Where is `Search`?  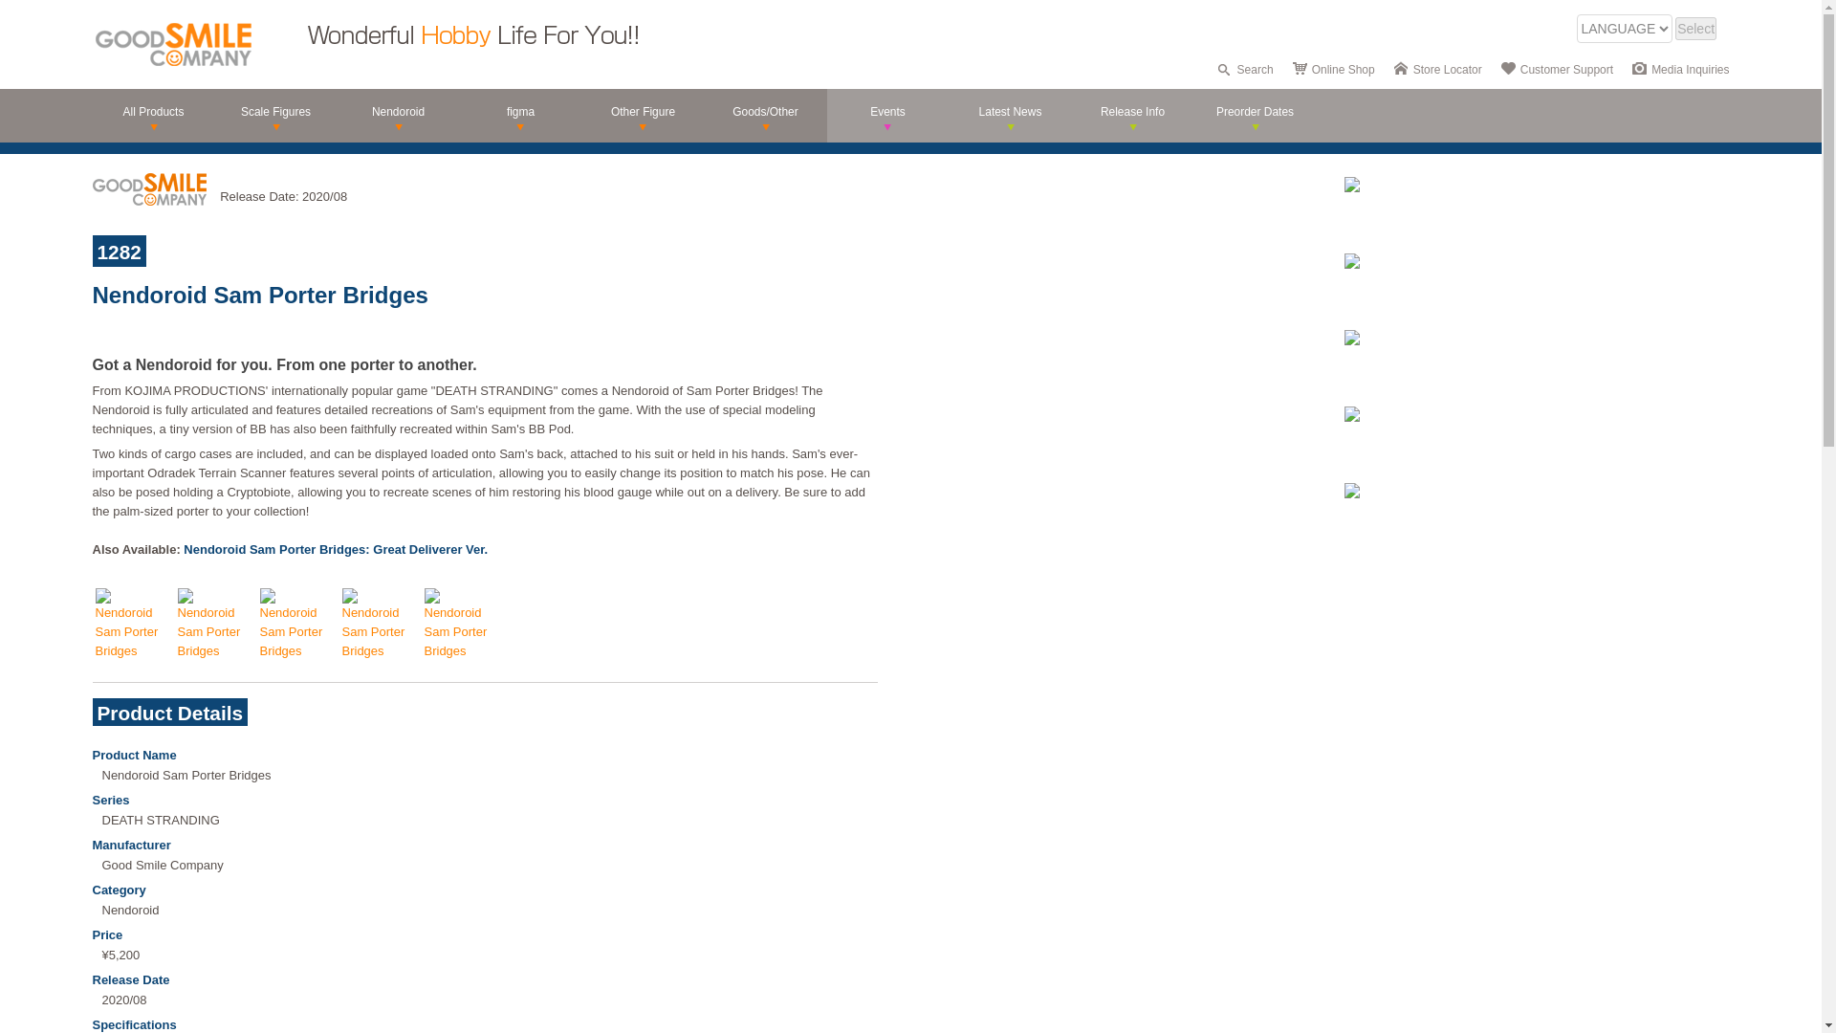
Search is located at coordinates (1256, 69).